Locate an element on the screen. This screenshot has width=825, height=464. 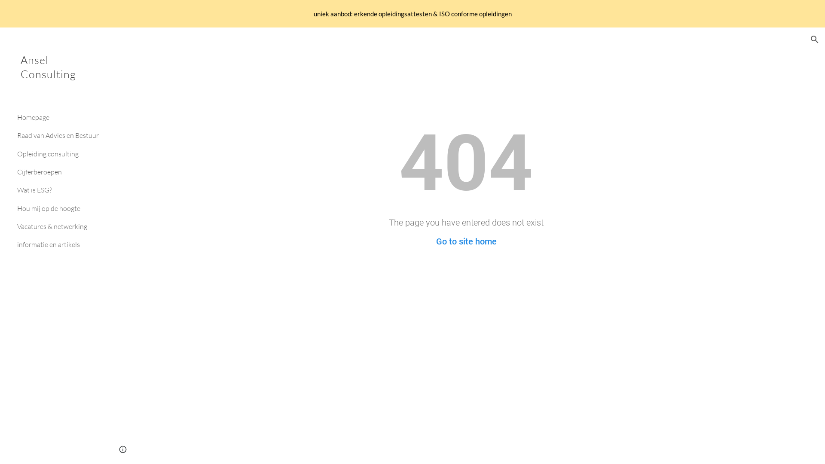
Opleiding consulting is located at coordinates (59, 154).